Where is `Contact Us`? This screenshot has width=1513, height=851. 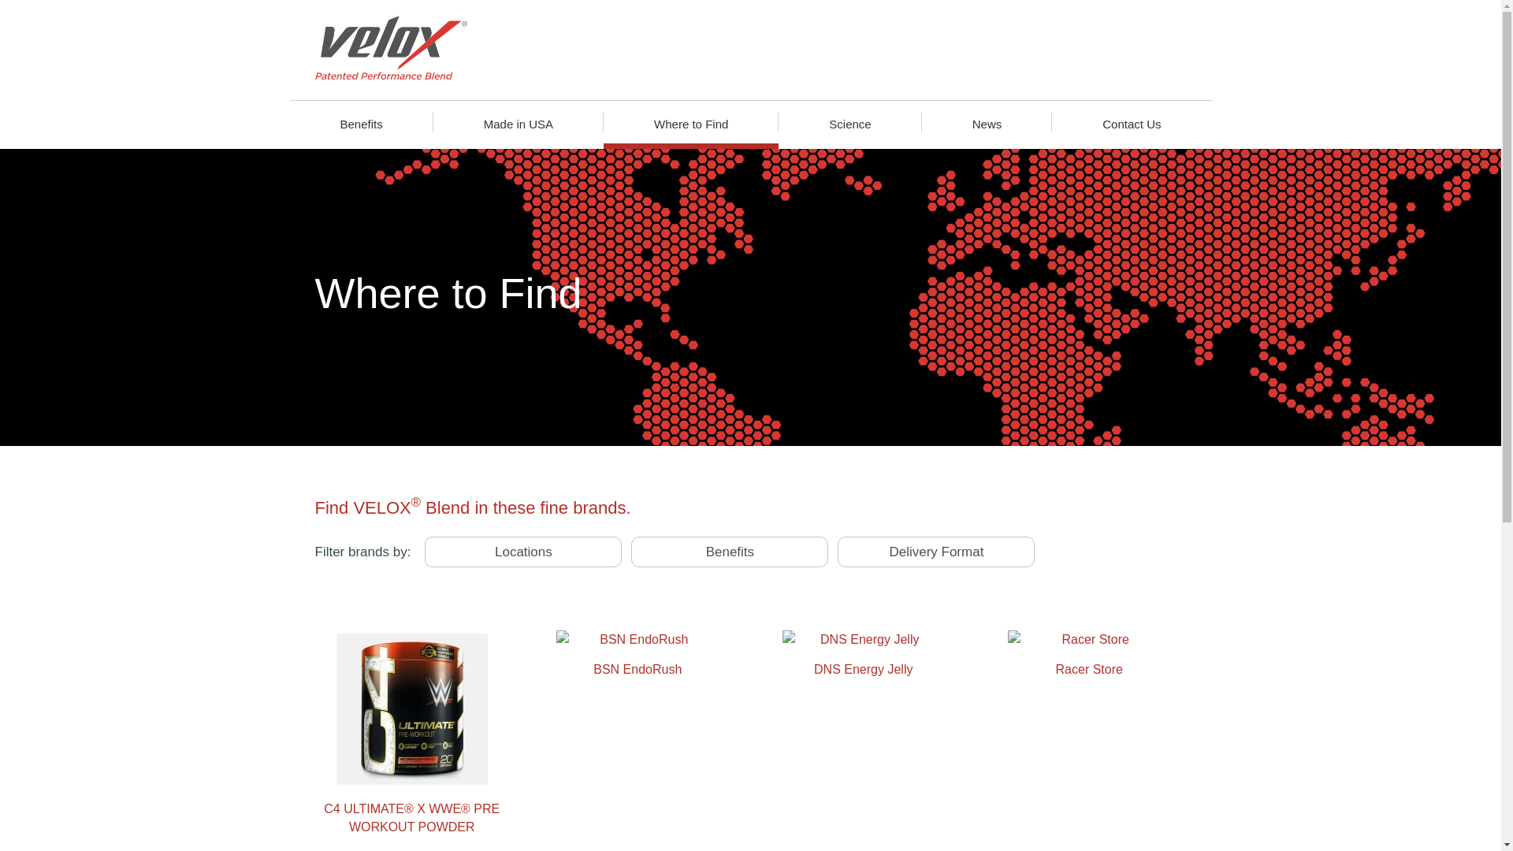
Contact Us is located at coordinates (1132, 121).